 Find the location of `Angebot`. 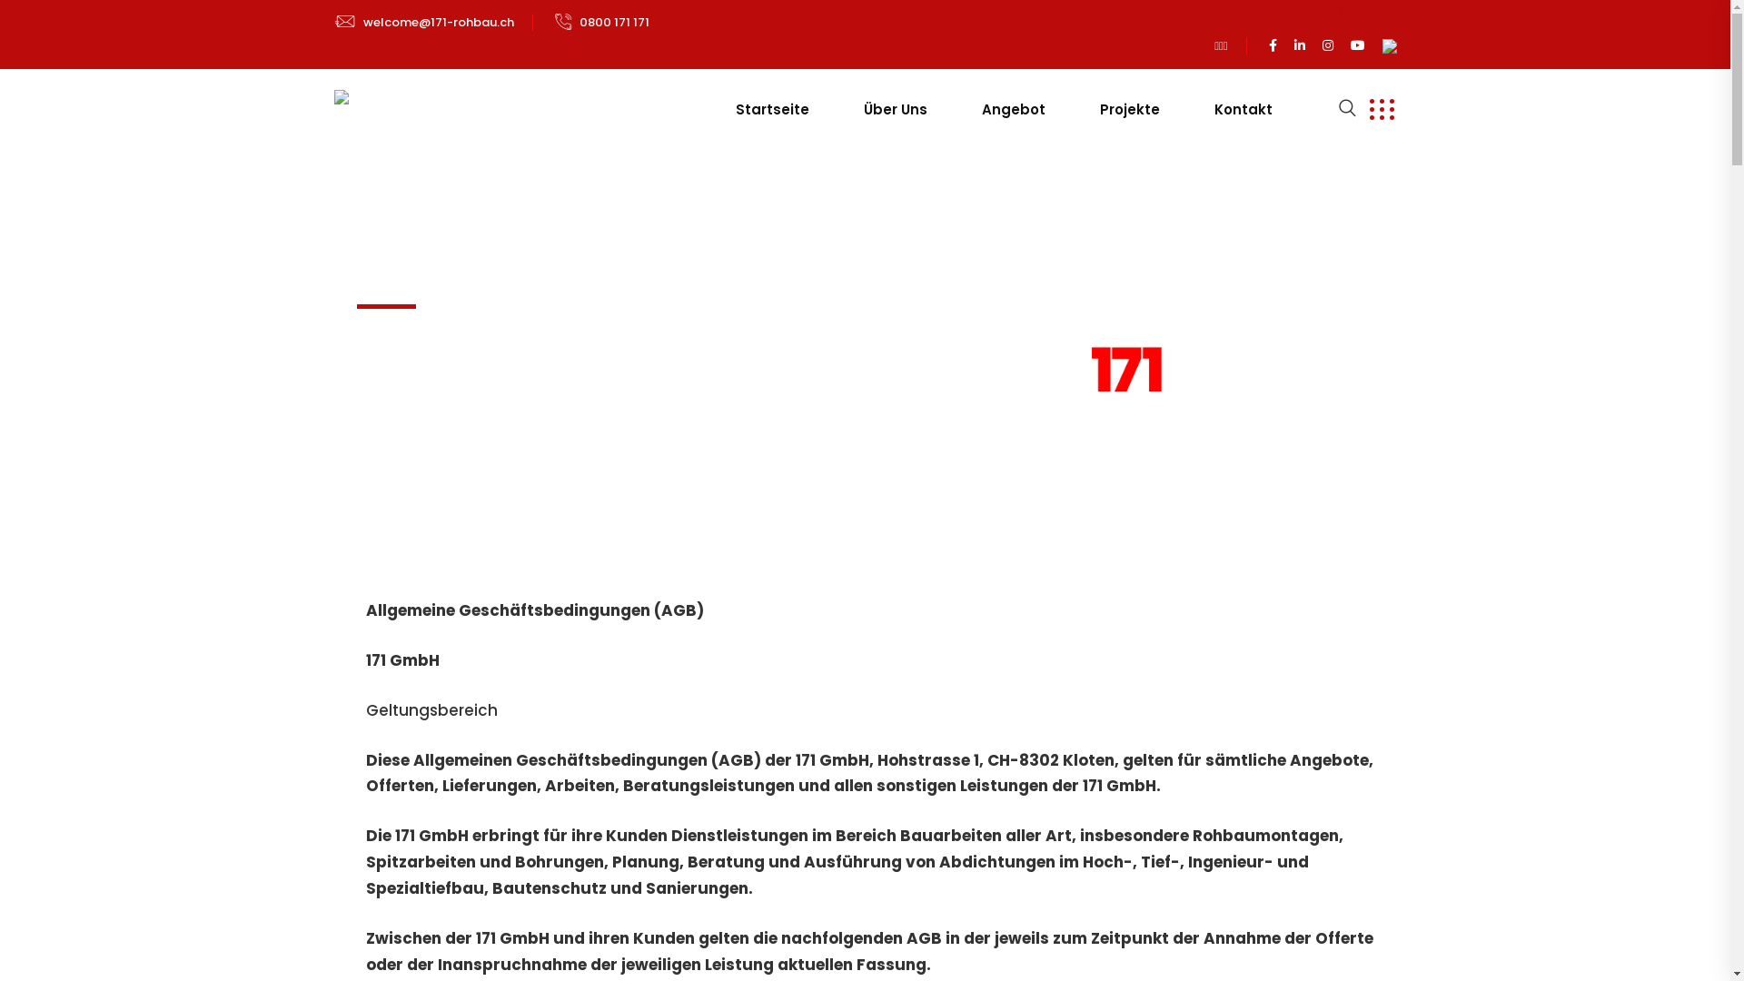

Angebot is located at coordinates (1013, 110).